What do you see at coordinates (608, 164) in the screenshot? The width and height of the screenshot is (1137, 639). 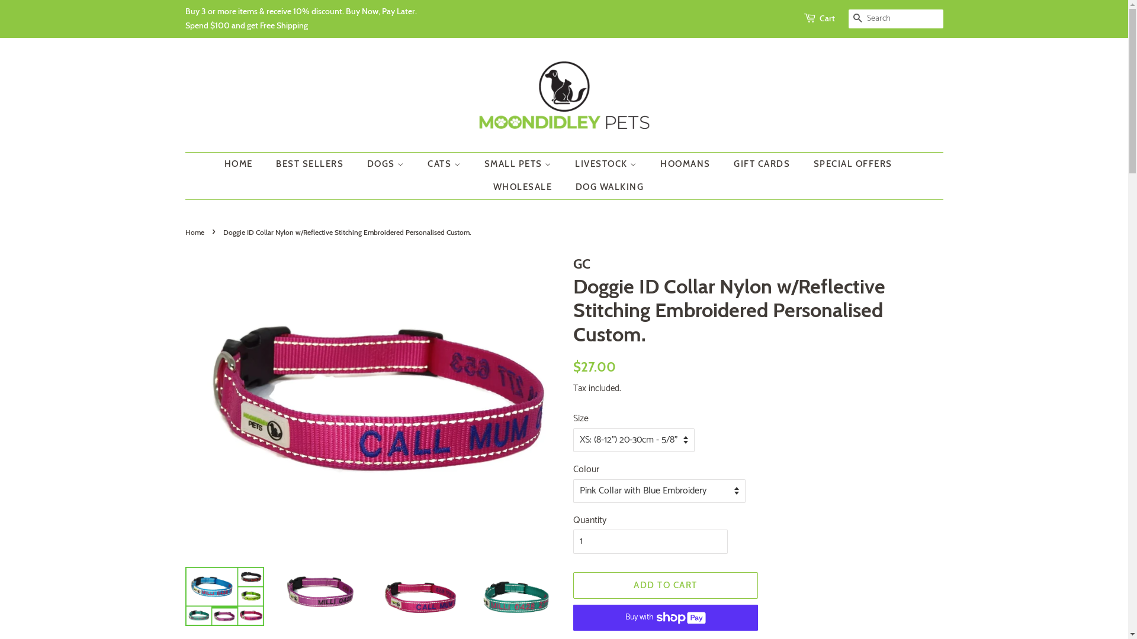 I see `LIVESTOCK` at bounding box center [608, 164].